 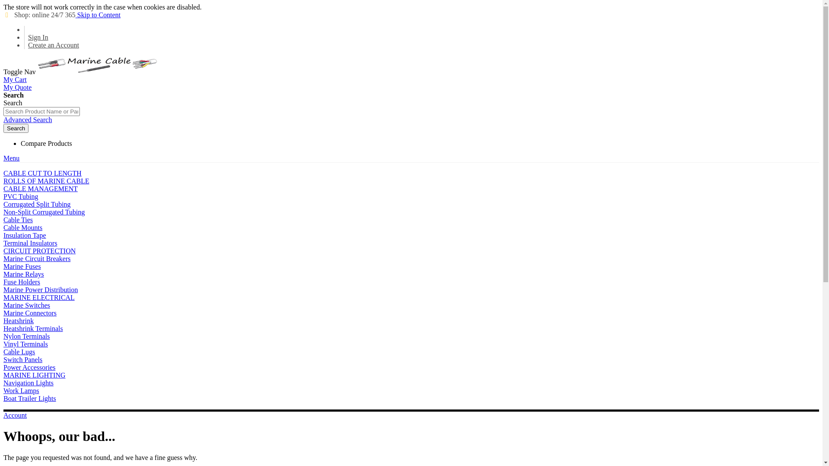 What do you see at coordinates (98, 15) in the screenshot?
I see `Skip to Content` at bounding box center [98, 15].